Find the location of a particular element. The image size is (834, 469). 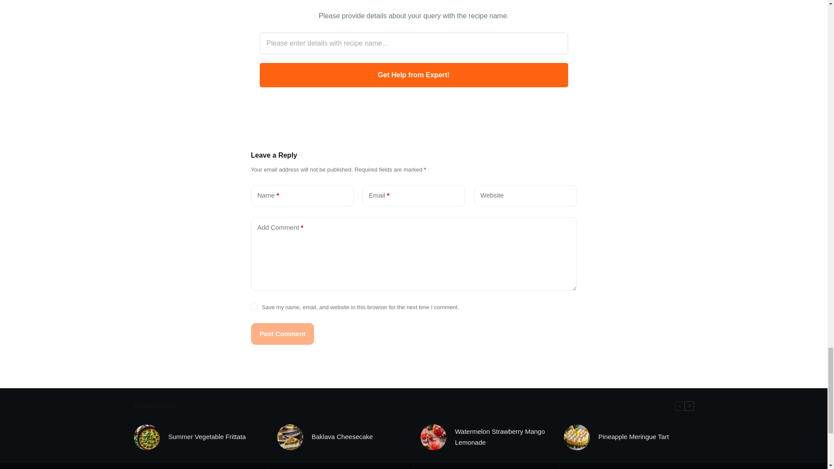

Pineapple Meringue Tart is located at coordinates (633, 437).